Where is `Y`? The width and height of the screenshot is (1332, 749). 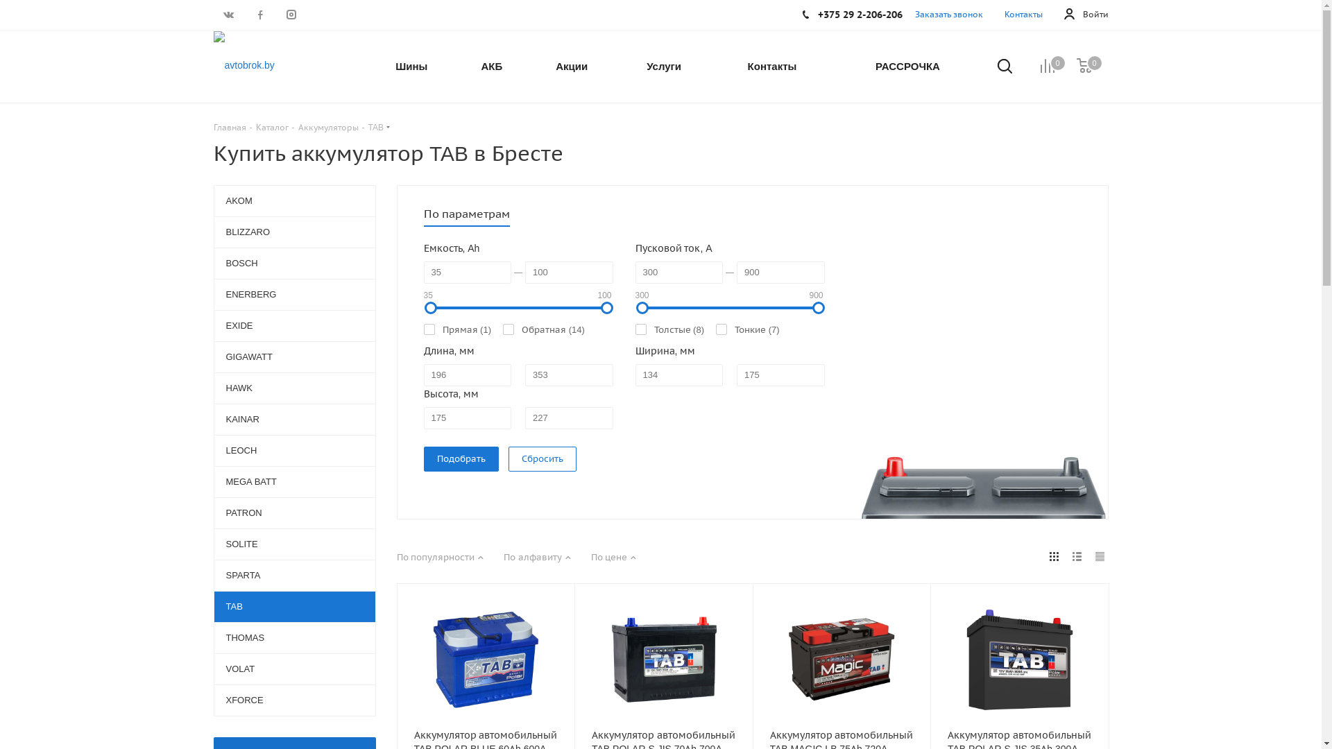
Y is located at coordinates (4, 4).